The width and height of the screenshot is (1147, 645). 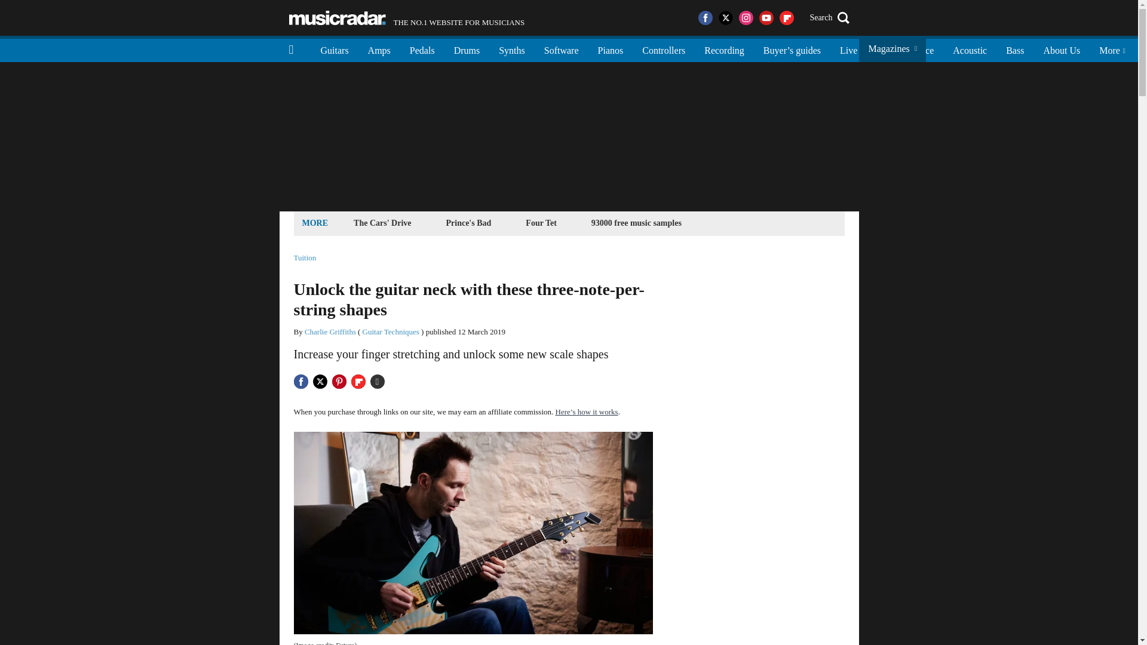 What do you see at coordinates (467, 49) in the screenshot?
I see `Music Radar` at bounding box center [467, 49].